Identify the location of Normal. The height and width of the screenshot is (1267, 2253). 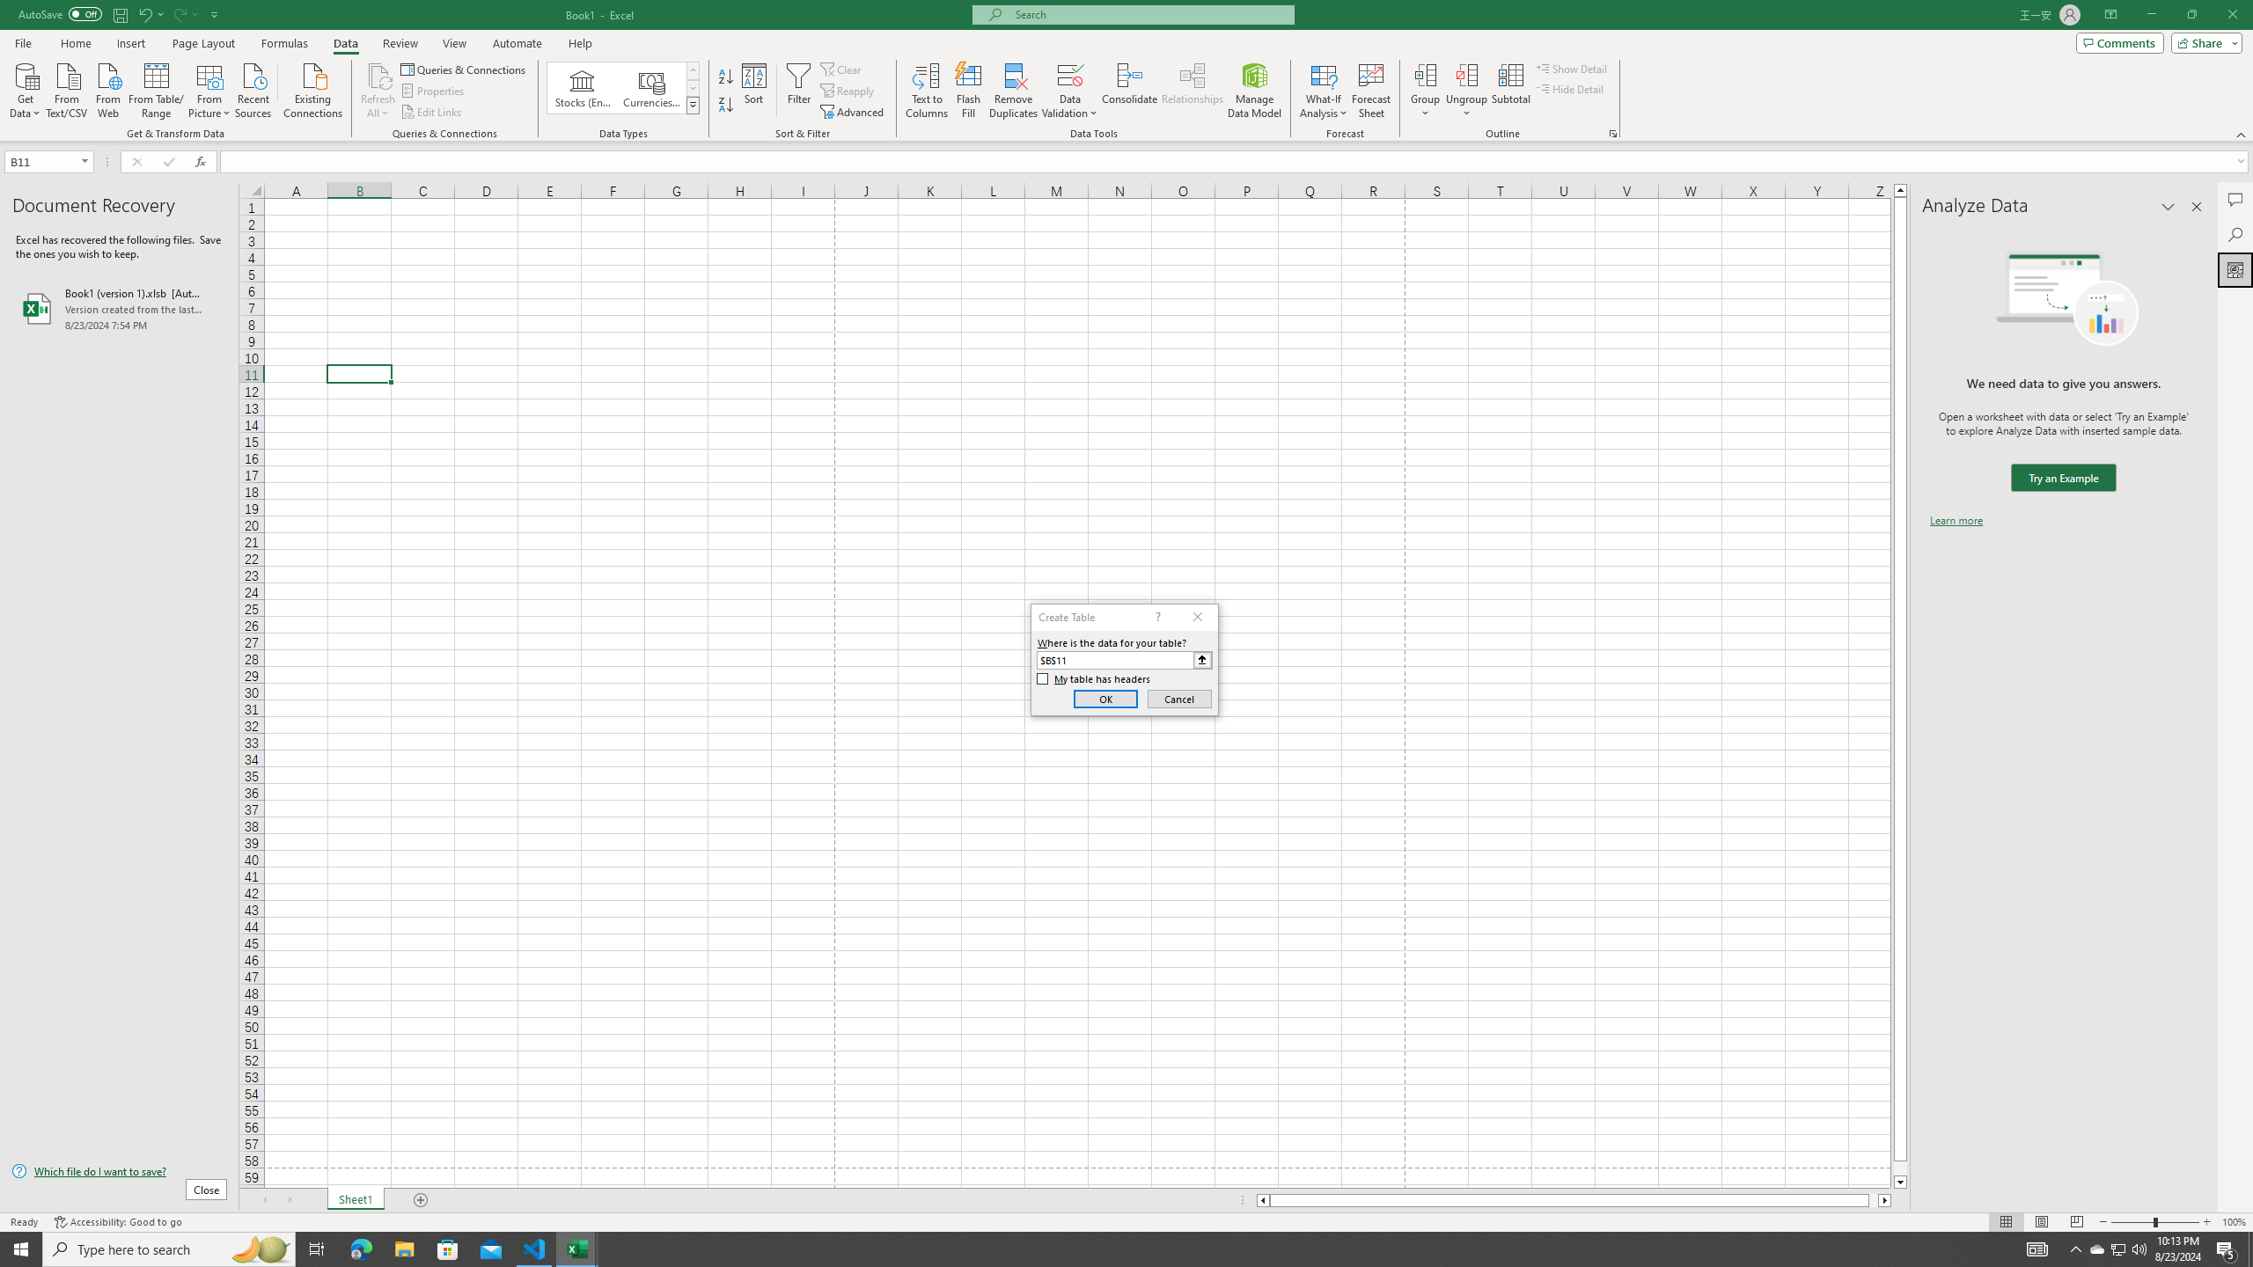
(2006, 1222).